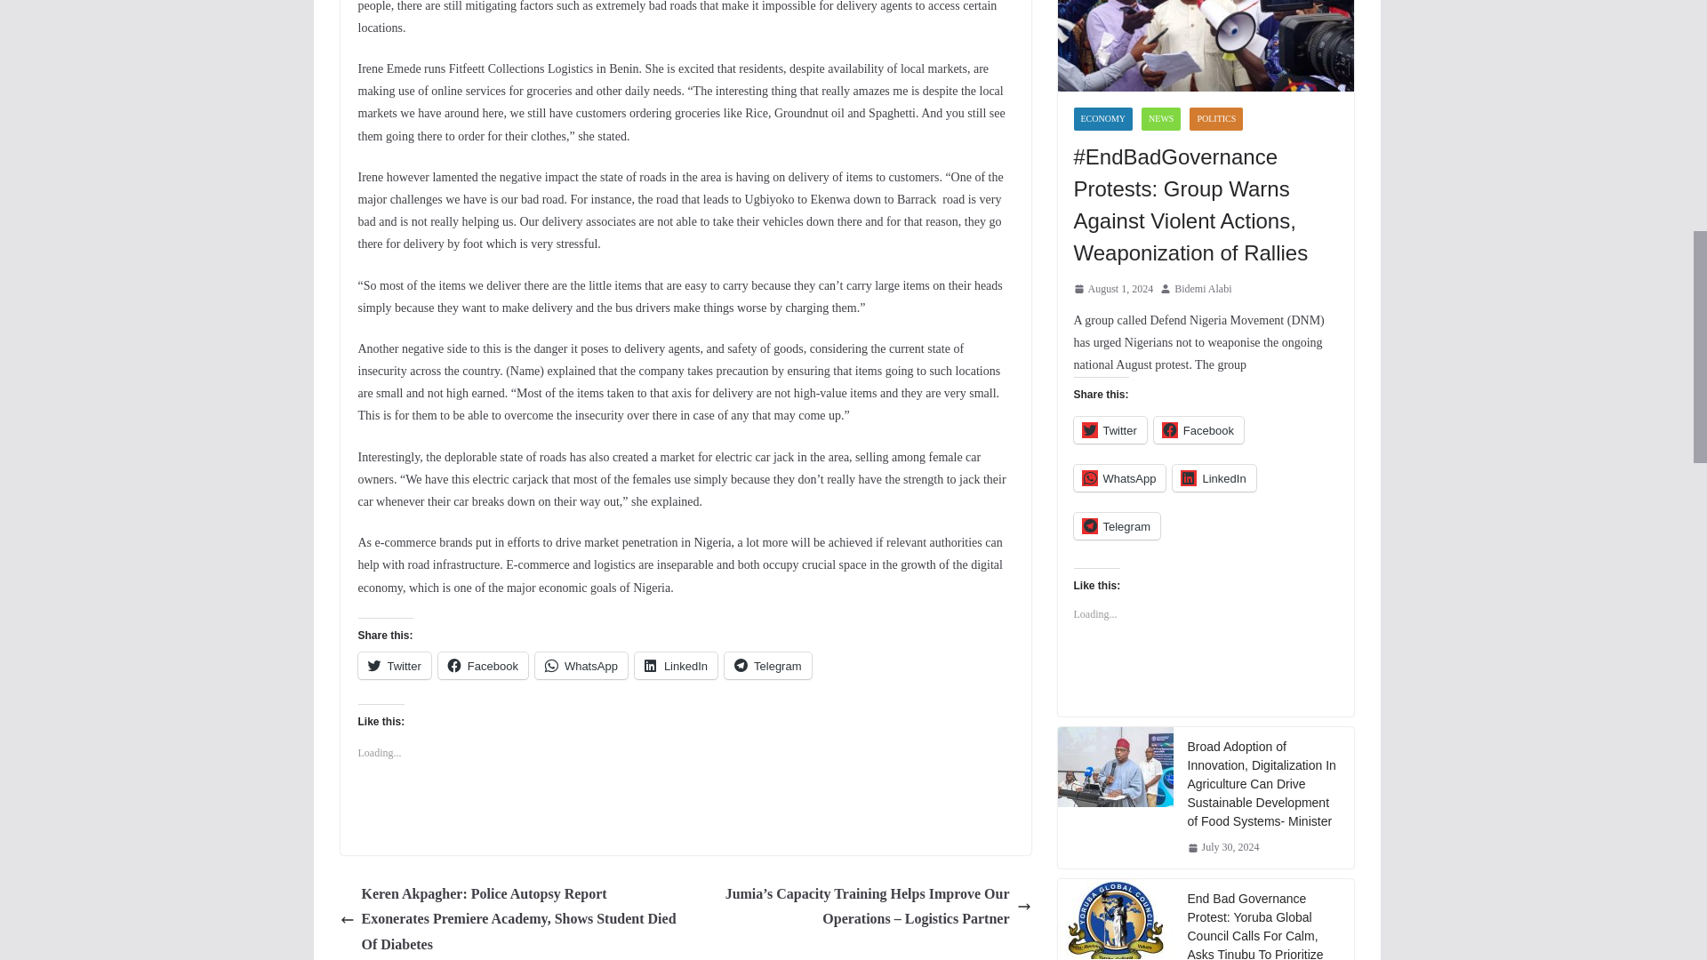  What do you see at coordinates (393, 665) in the screenshot?
I see `Twitter` at bounding box center [393, 665].